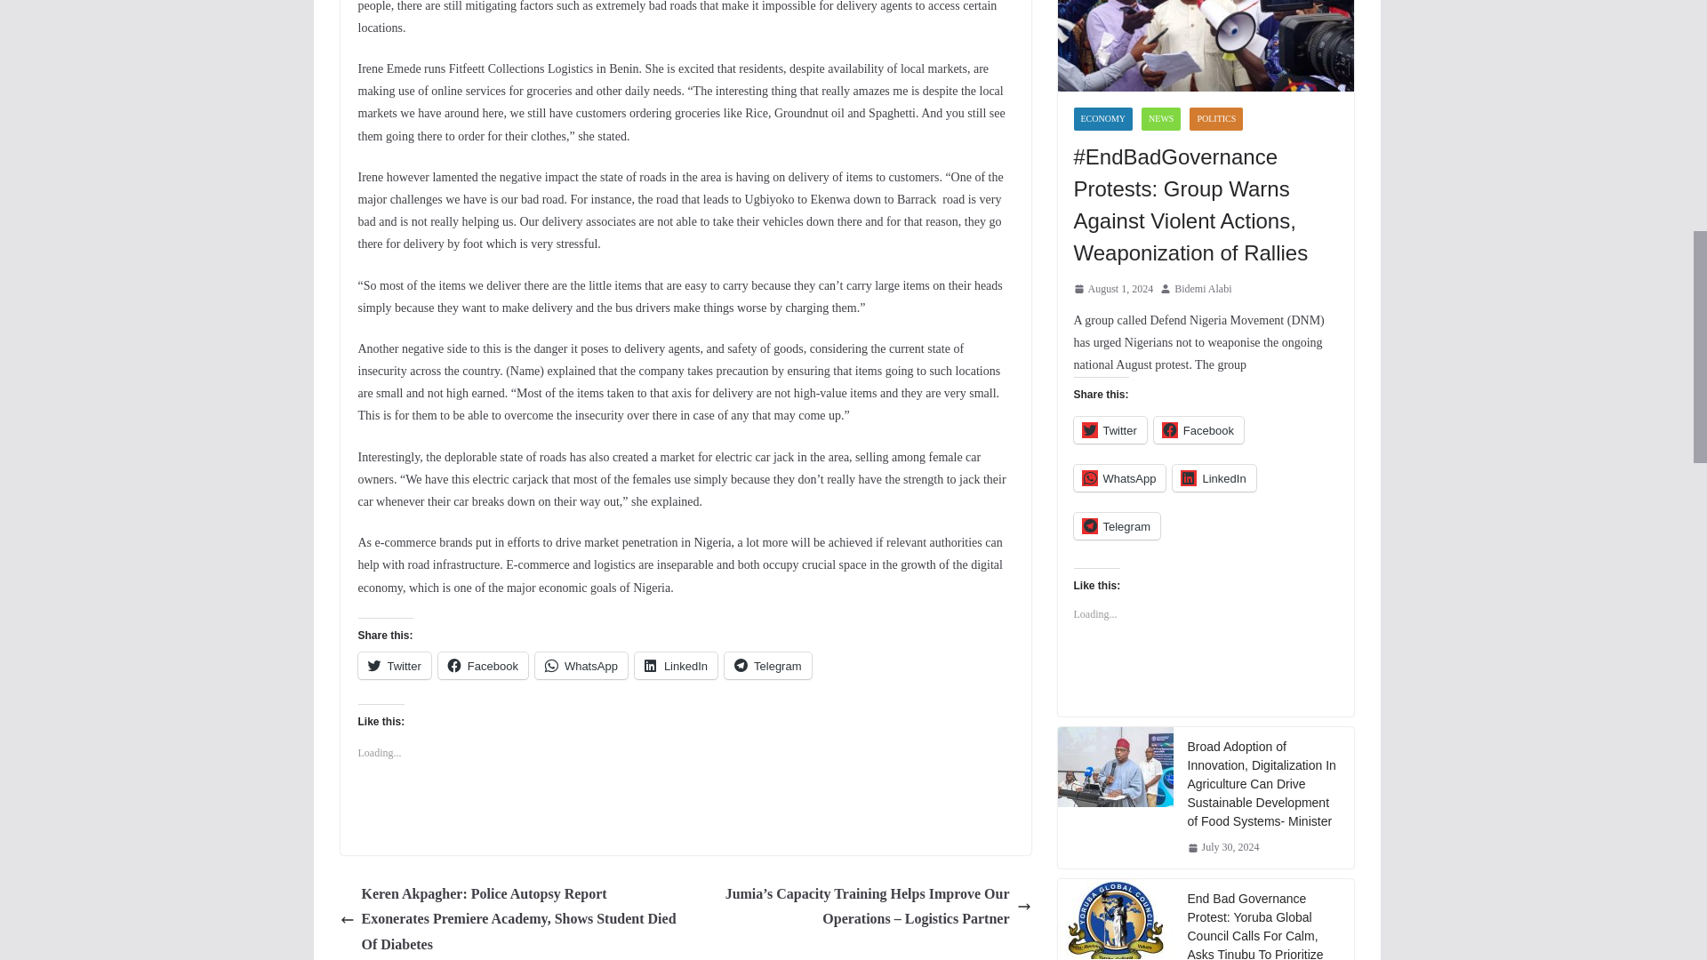  What do you see at coordinates (393, 665) in the screenshot?
I see `Twitter` at bounding box center [393, 665].